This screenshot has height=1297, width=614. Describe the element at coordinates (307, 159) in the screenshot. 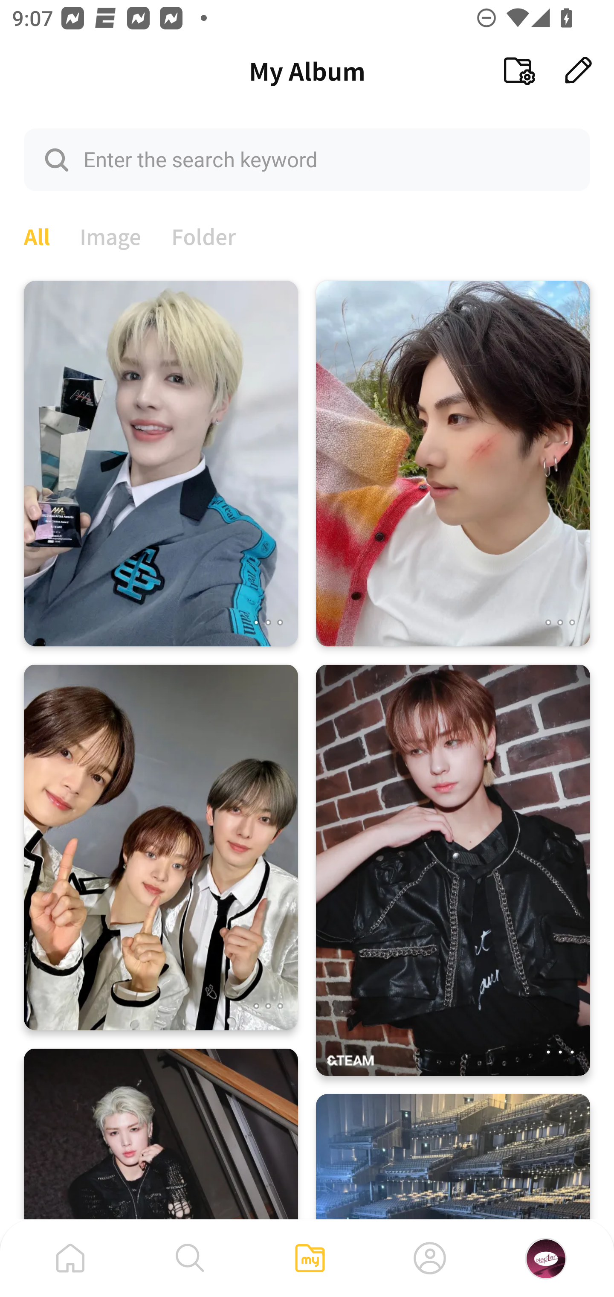

I see `Enter the search keyword` at that location.